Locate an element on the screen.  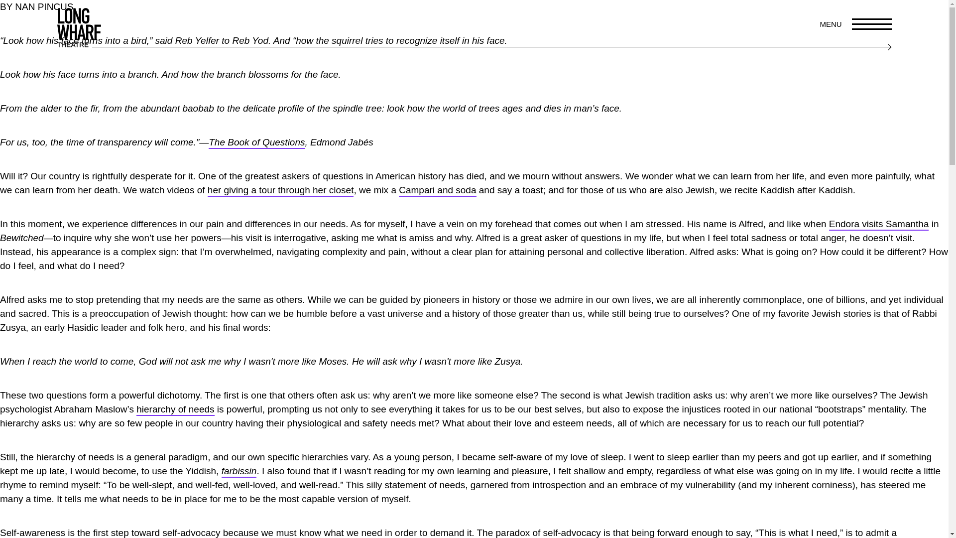
her giving a tour through her closet is located at coordinates (280, 191).